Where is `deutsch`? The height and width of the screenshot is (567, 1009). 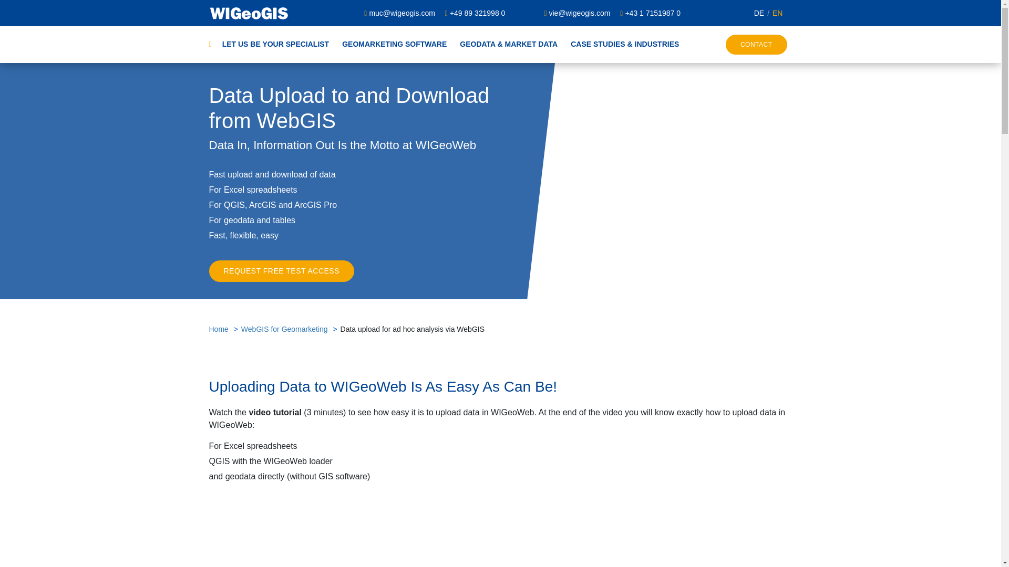
deutsch is located at coordinates (759, 13).